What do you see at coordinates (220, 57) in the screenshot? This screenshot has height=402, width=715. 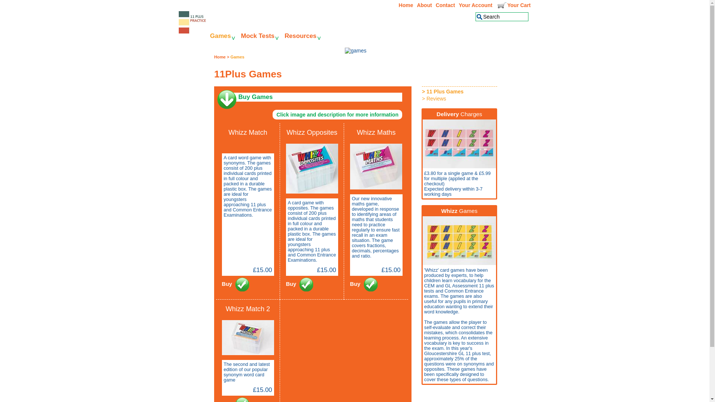 I see `Home` at bounding box center [220, 57].